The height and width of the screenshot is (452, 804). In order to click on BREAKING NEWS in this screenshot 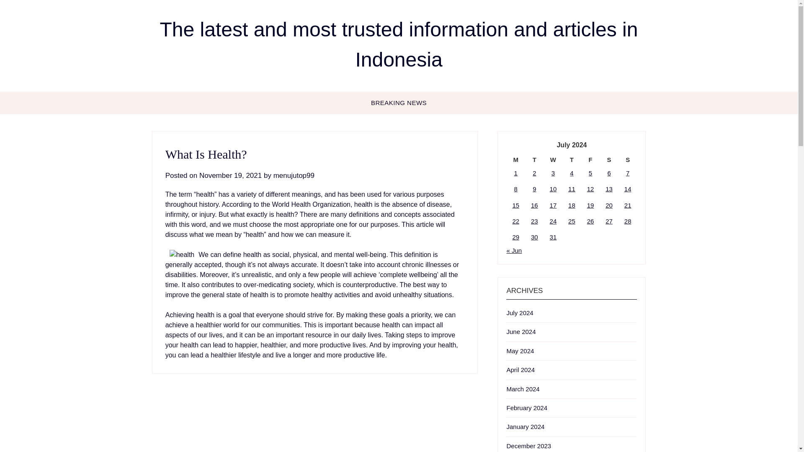, I will do `click(399, 103)`.